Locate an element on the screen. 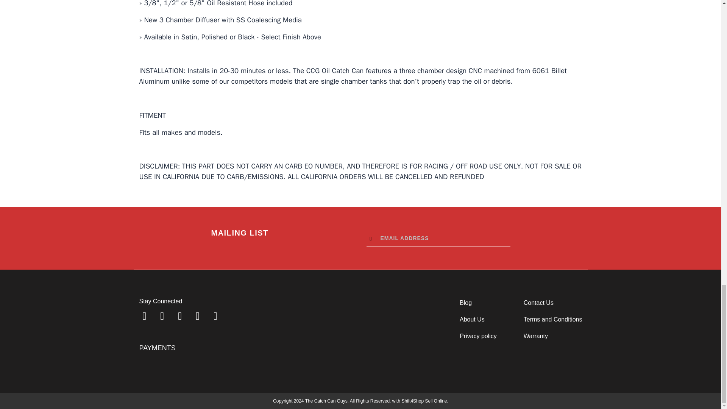  Like Us on Facebook is located at coordinates (145, 316).